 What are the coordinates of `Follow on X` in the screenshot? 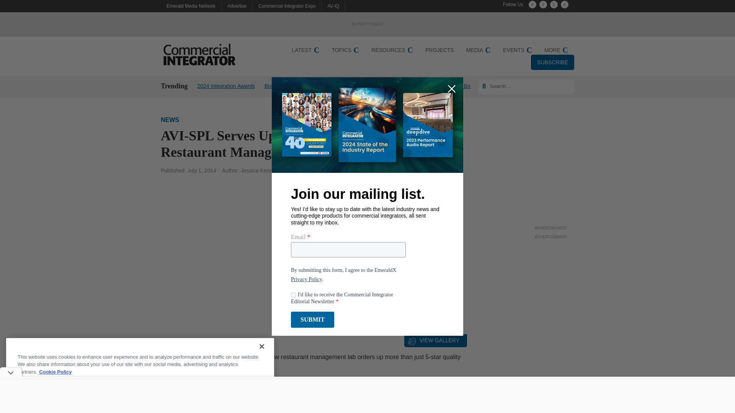 It's located at (532, 5).